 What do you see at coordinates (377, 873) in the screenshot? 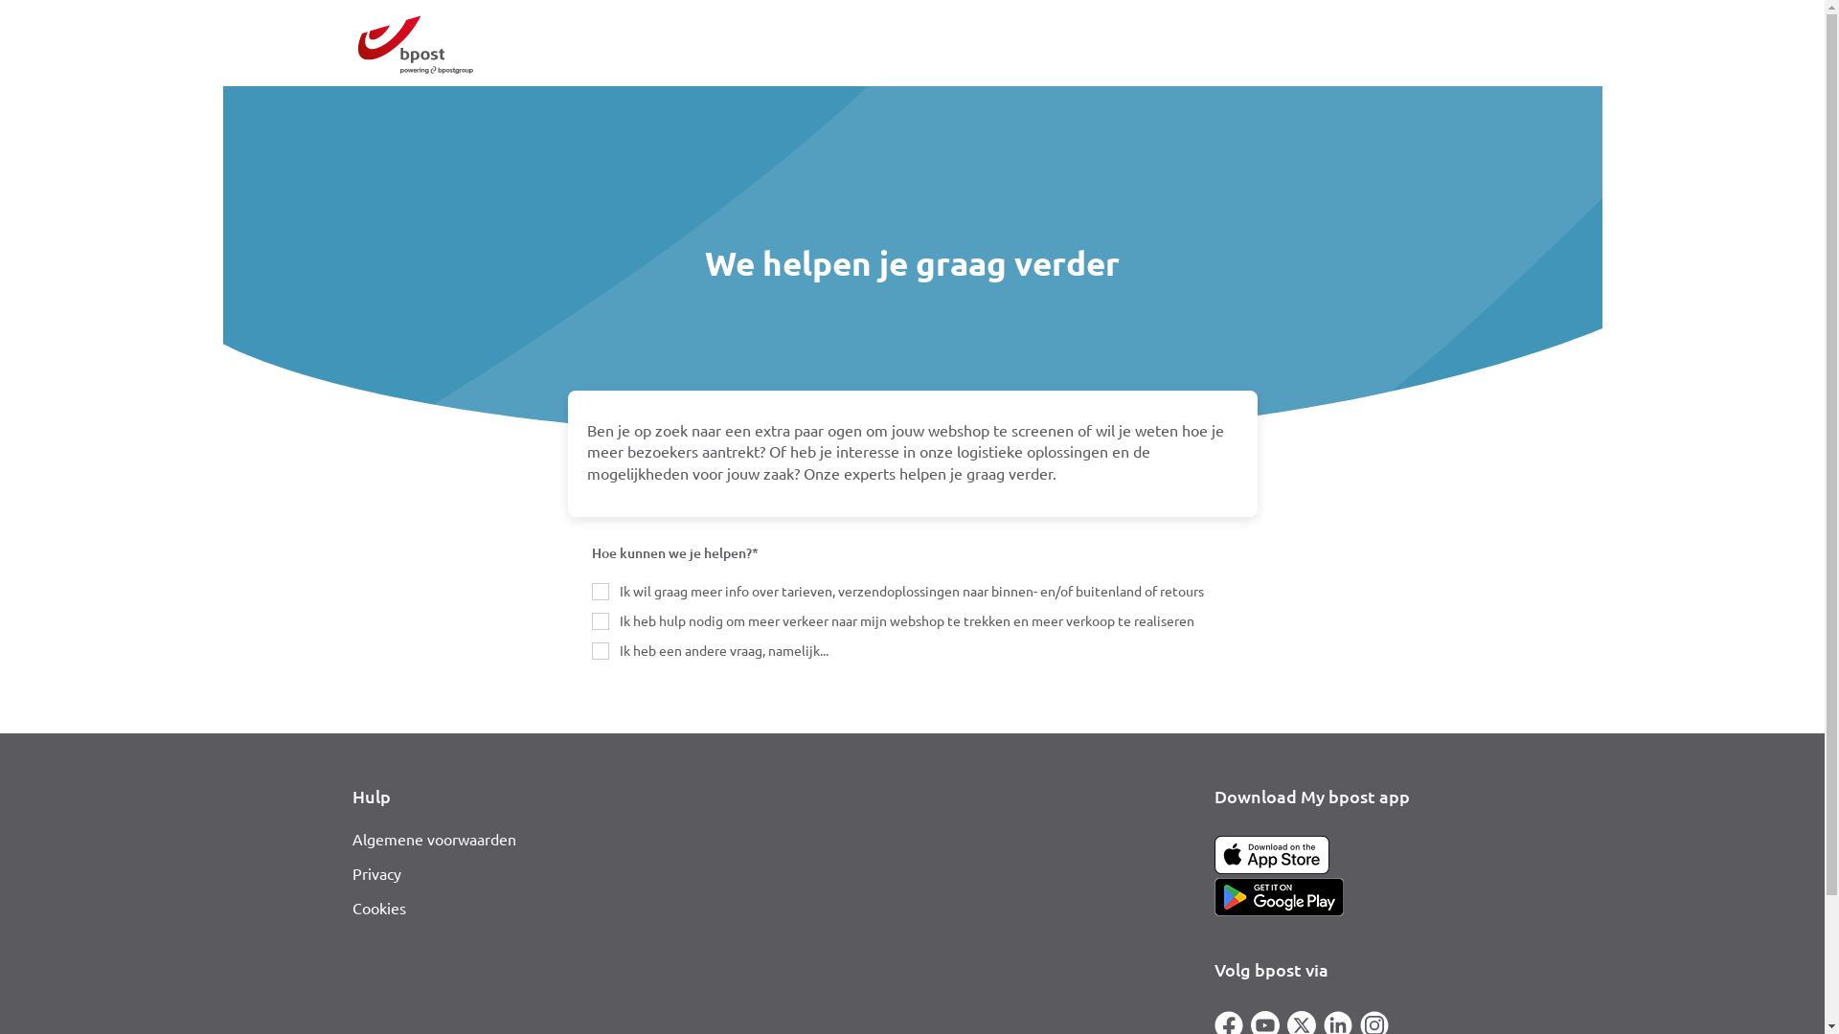
I see `Privacy` at bounding box center [377, 873].